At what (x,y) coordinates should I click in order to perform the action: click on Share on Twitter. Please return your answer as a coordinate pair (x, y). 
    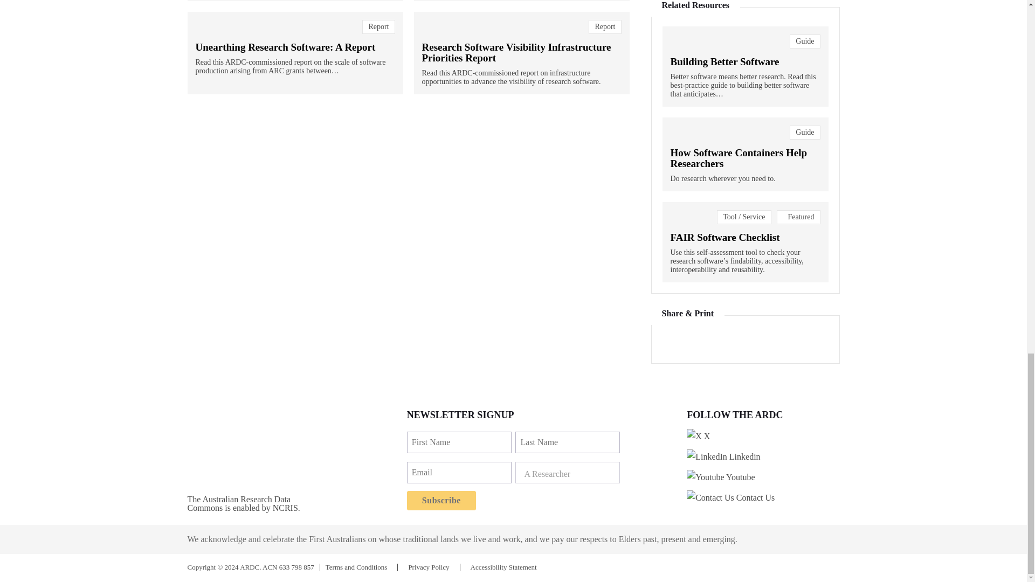
    Looking at the image, I should click on (672, 342).